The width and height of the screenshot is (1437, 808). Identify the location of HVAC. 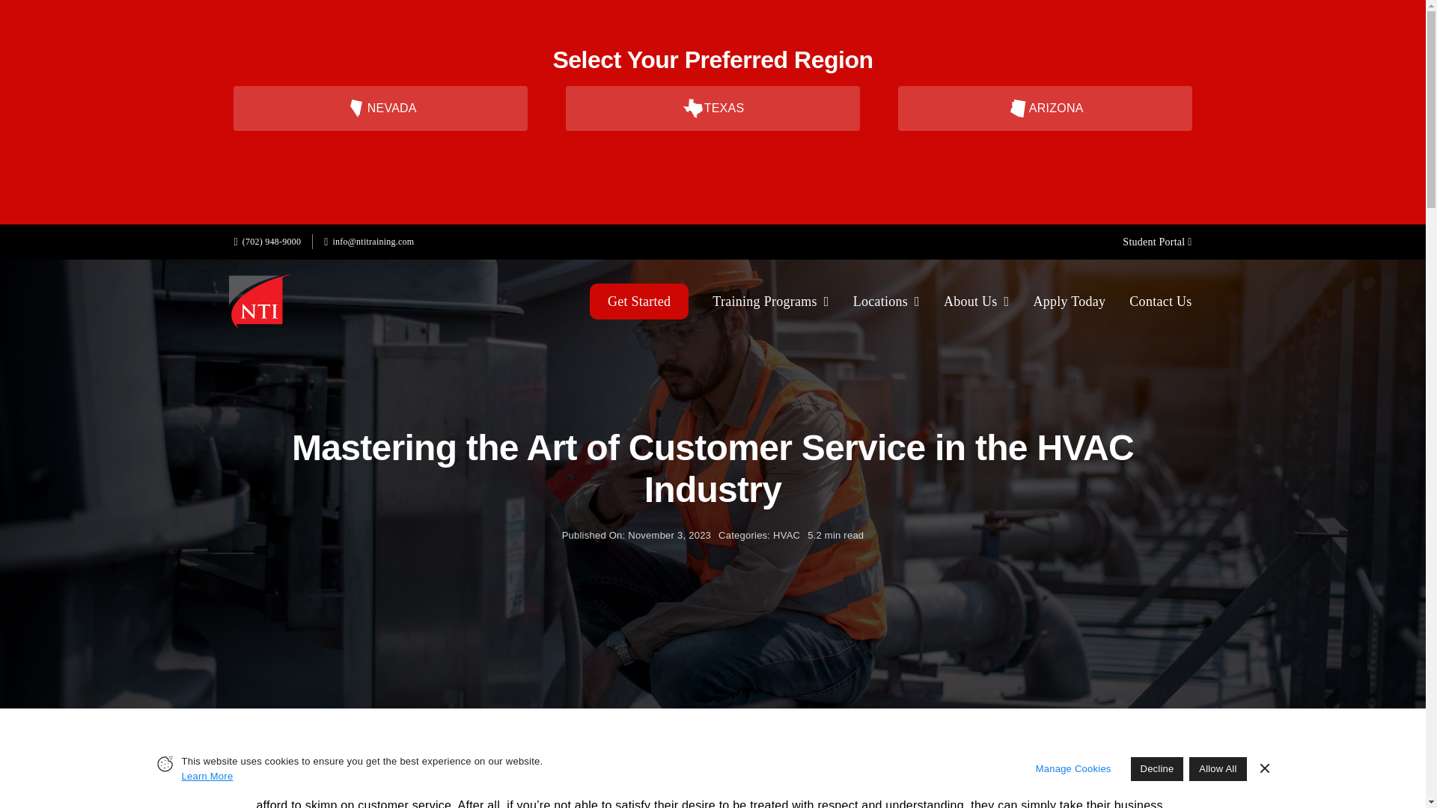
(786, 535).